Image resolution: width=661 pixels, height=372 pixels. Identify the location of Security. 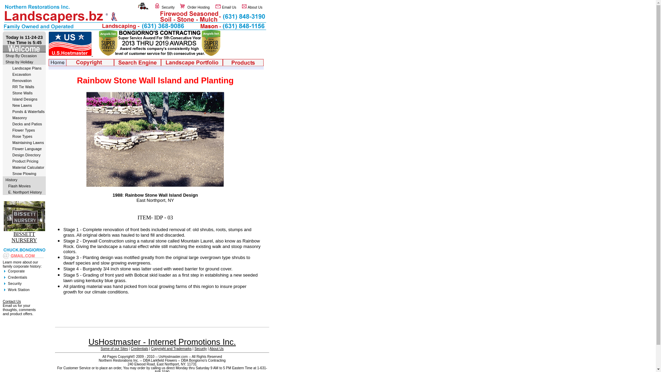
(201, 349).